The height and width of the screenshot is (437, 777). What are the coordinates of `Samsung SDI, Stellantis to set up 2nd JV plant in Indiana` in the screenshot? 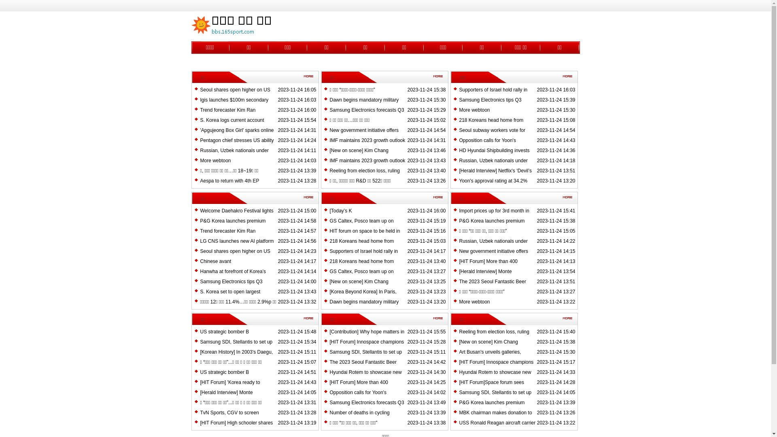 It's located at (495, 397).